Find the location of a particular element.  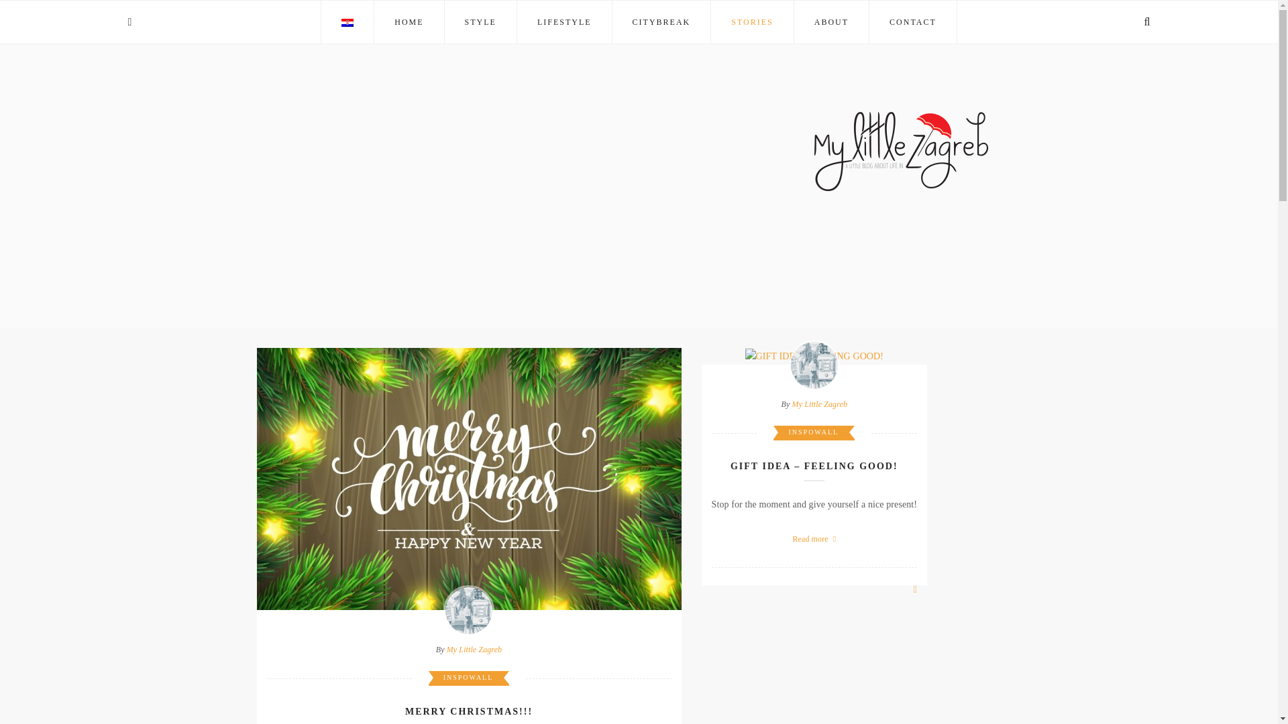

CityBreak is located at coordinates (661, 21).